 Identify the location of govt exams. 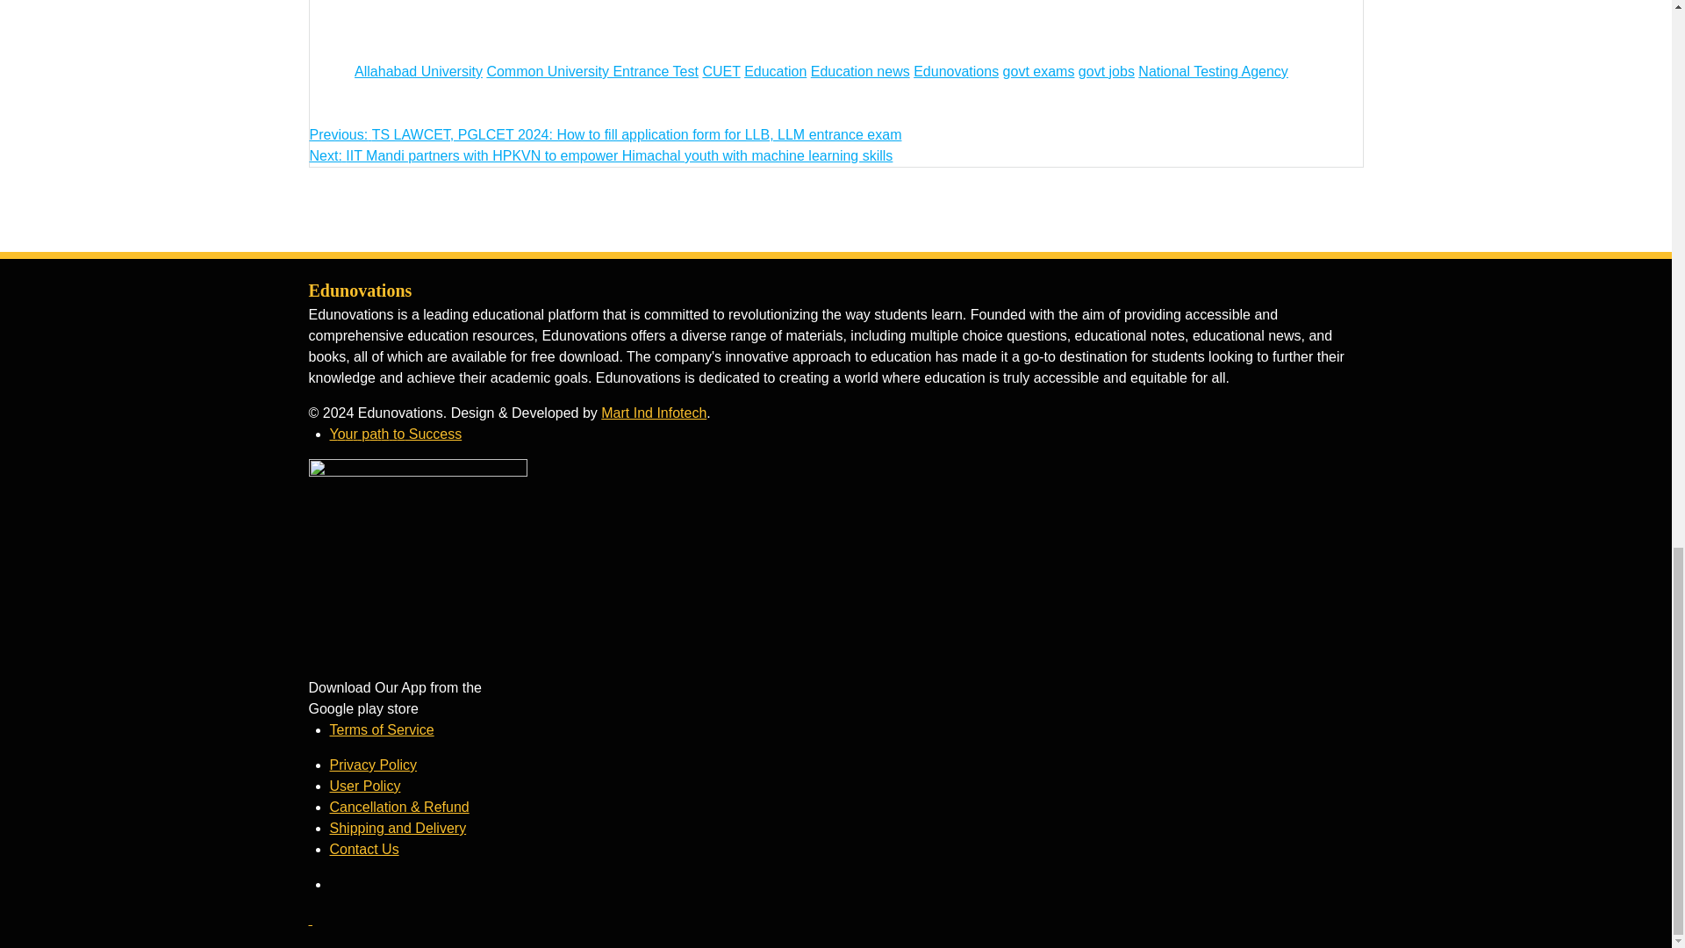
(1038, 71).